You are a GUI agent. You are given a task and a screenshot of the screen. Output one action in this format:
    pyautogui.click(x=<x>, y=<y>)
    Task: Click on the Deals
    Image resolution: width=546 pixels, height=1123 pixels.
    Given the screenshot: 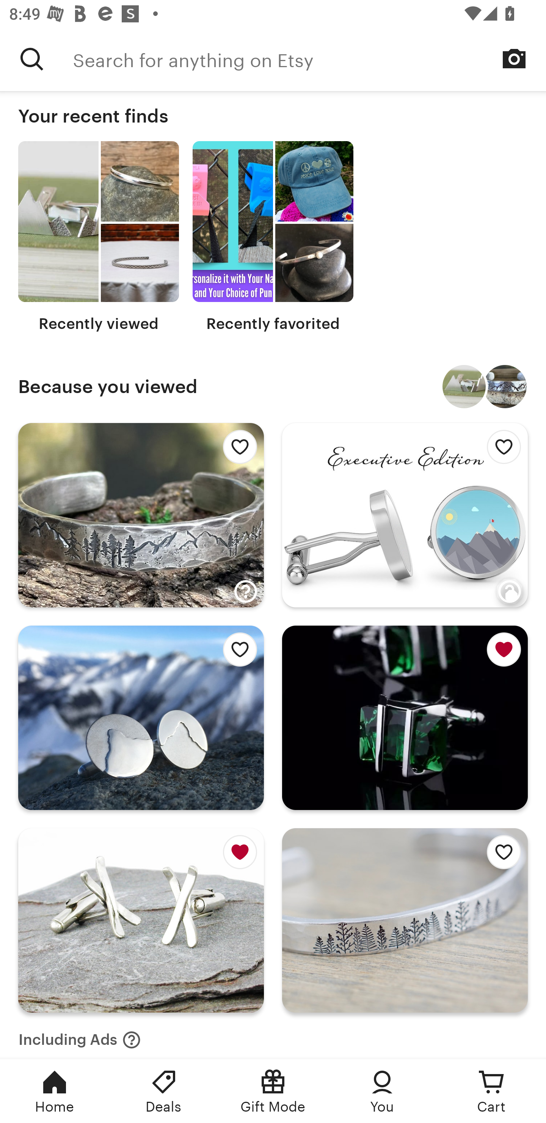 What is the action you would take?
    pyautogui.click(x=164, y=1091)
    